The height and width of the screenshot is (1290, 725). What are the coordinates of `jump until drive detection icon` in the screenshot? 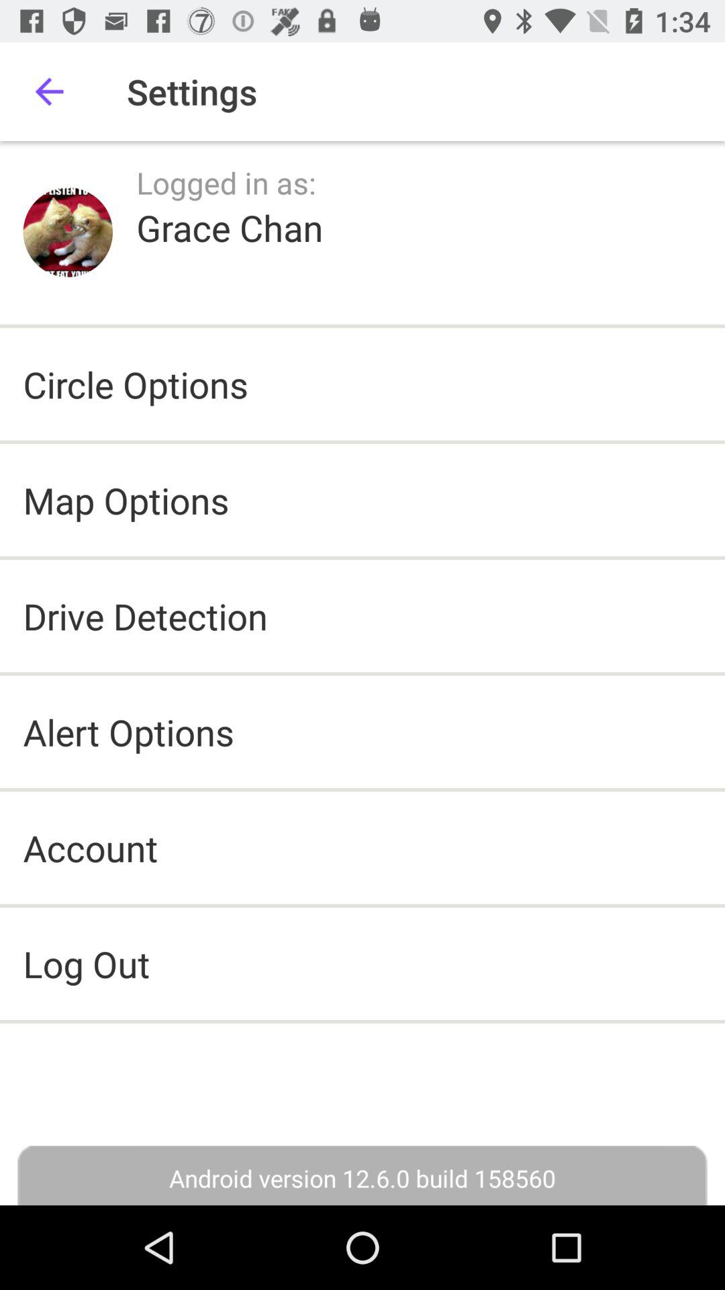 It's located at (145, 615).